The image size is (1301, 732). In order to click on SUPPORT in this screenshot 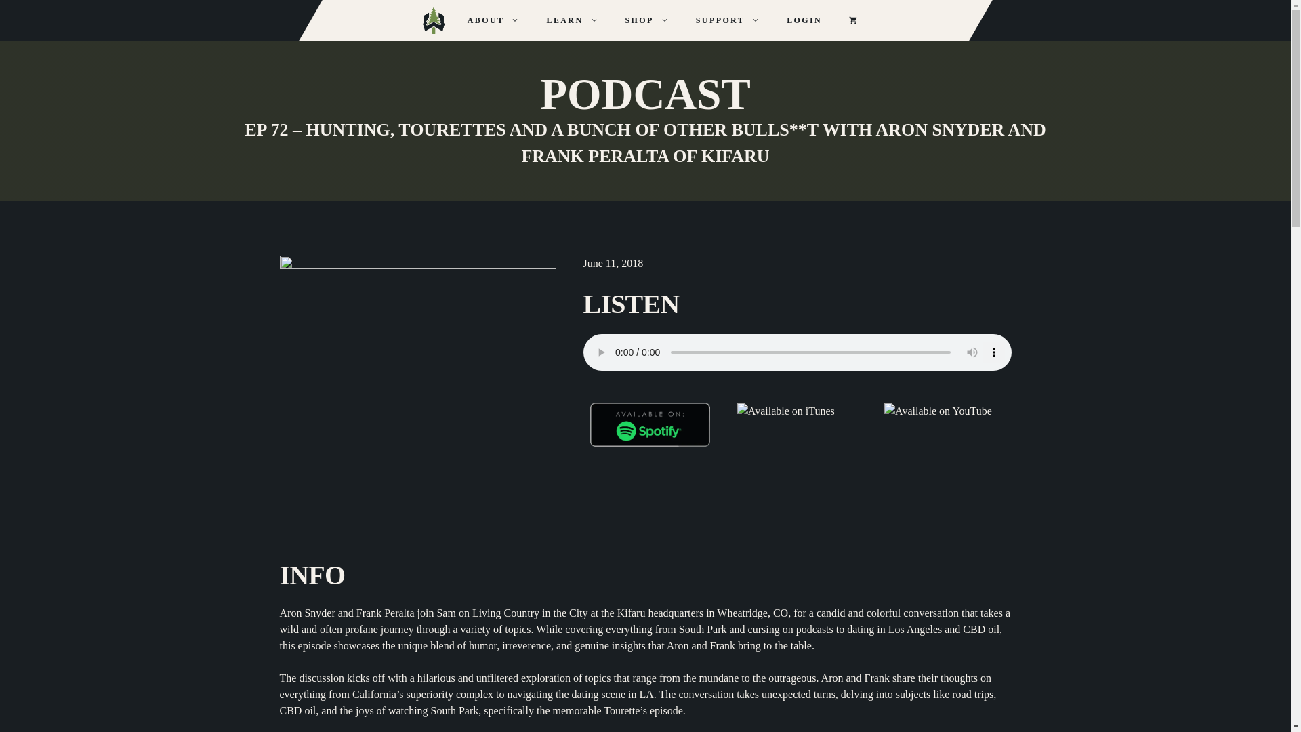, I will do `click(727, 20)`.